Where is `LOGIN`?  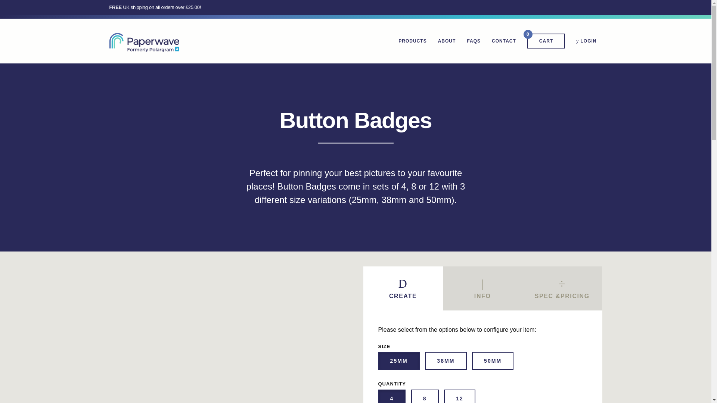
LOGIN is located at coordinates (586, 41).